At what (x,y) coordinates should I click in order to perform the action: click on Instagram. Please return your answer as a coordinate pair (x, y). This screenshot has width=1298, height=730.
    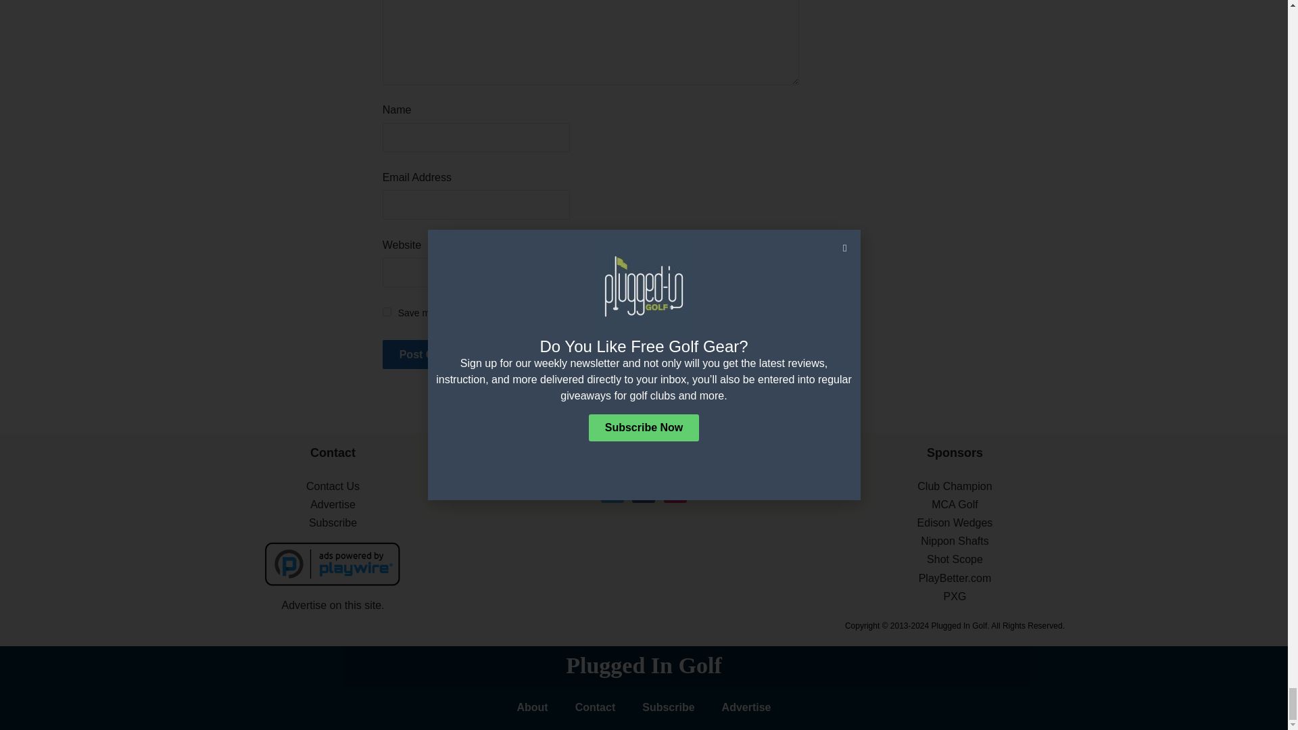
    Looking at the image, I should click on (675, 491).